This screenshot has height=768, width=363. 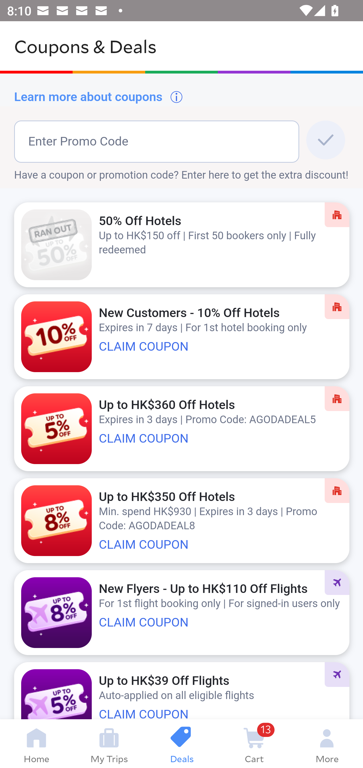 I want to click on Deals, so click(x=181, y=744).